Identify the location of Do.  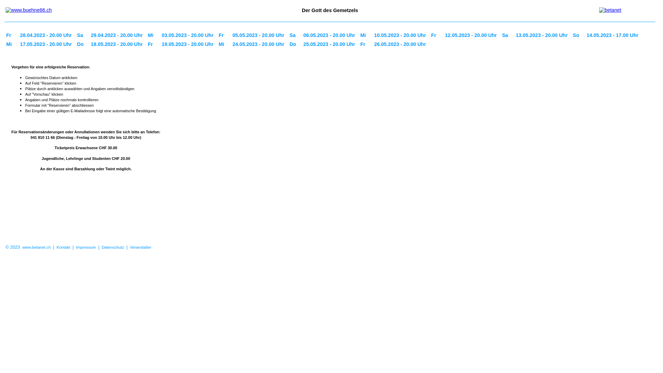
(82, 44).